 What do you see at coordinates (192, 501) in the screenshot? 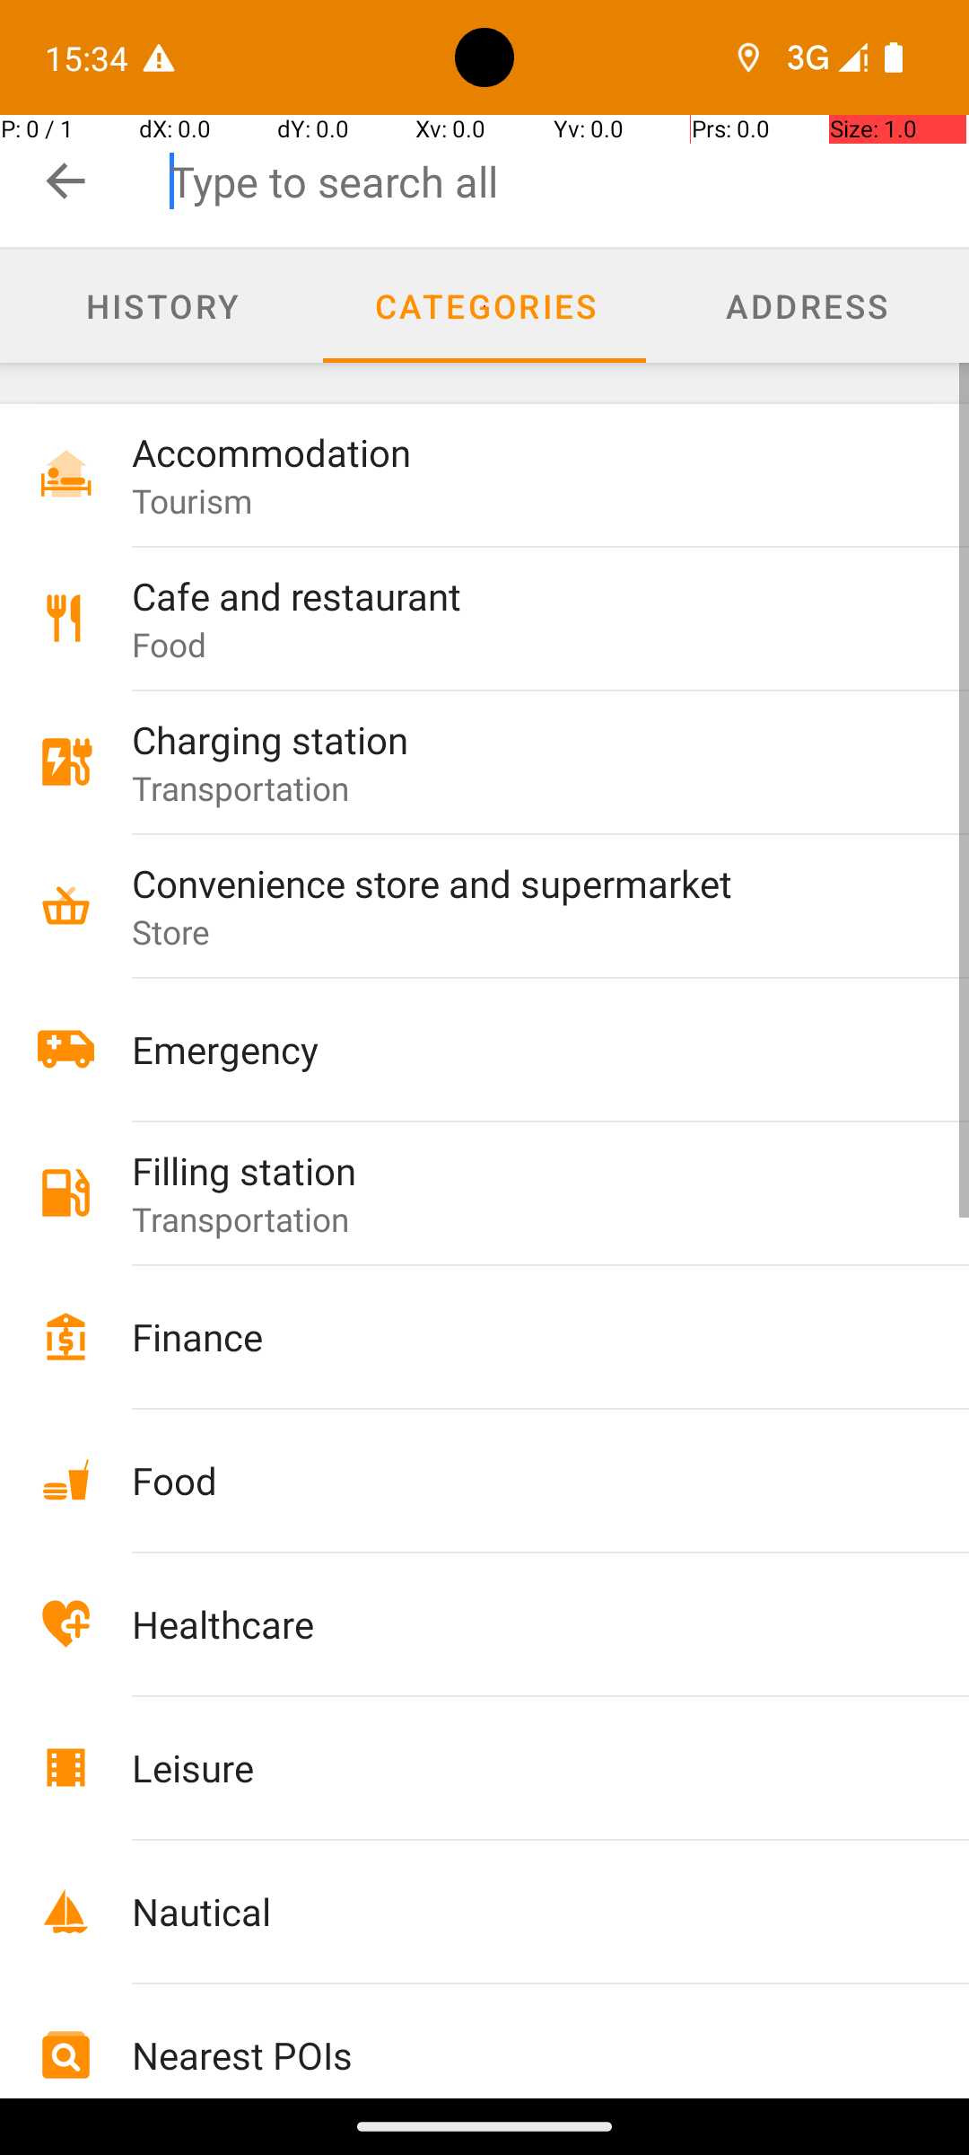
I see `Tourism` at bounding box center [192, 501].